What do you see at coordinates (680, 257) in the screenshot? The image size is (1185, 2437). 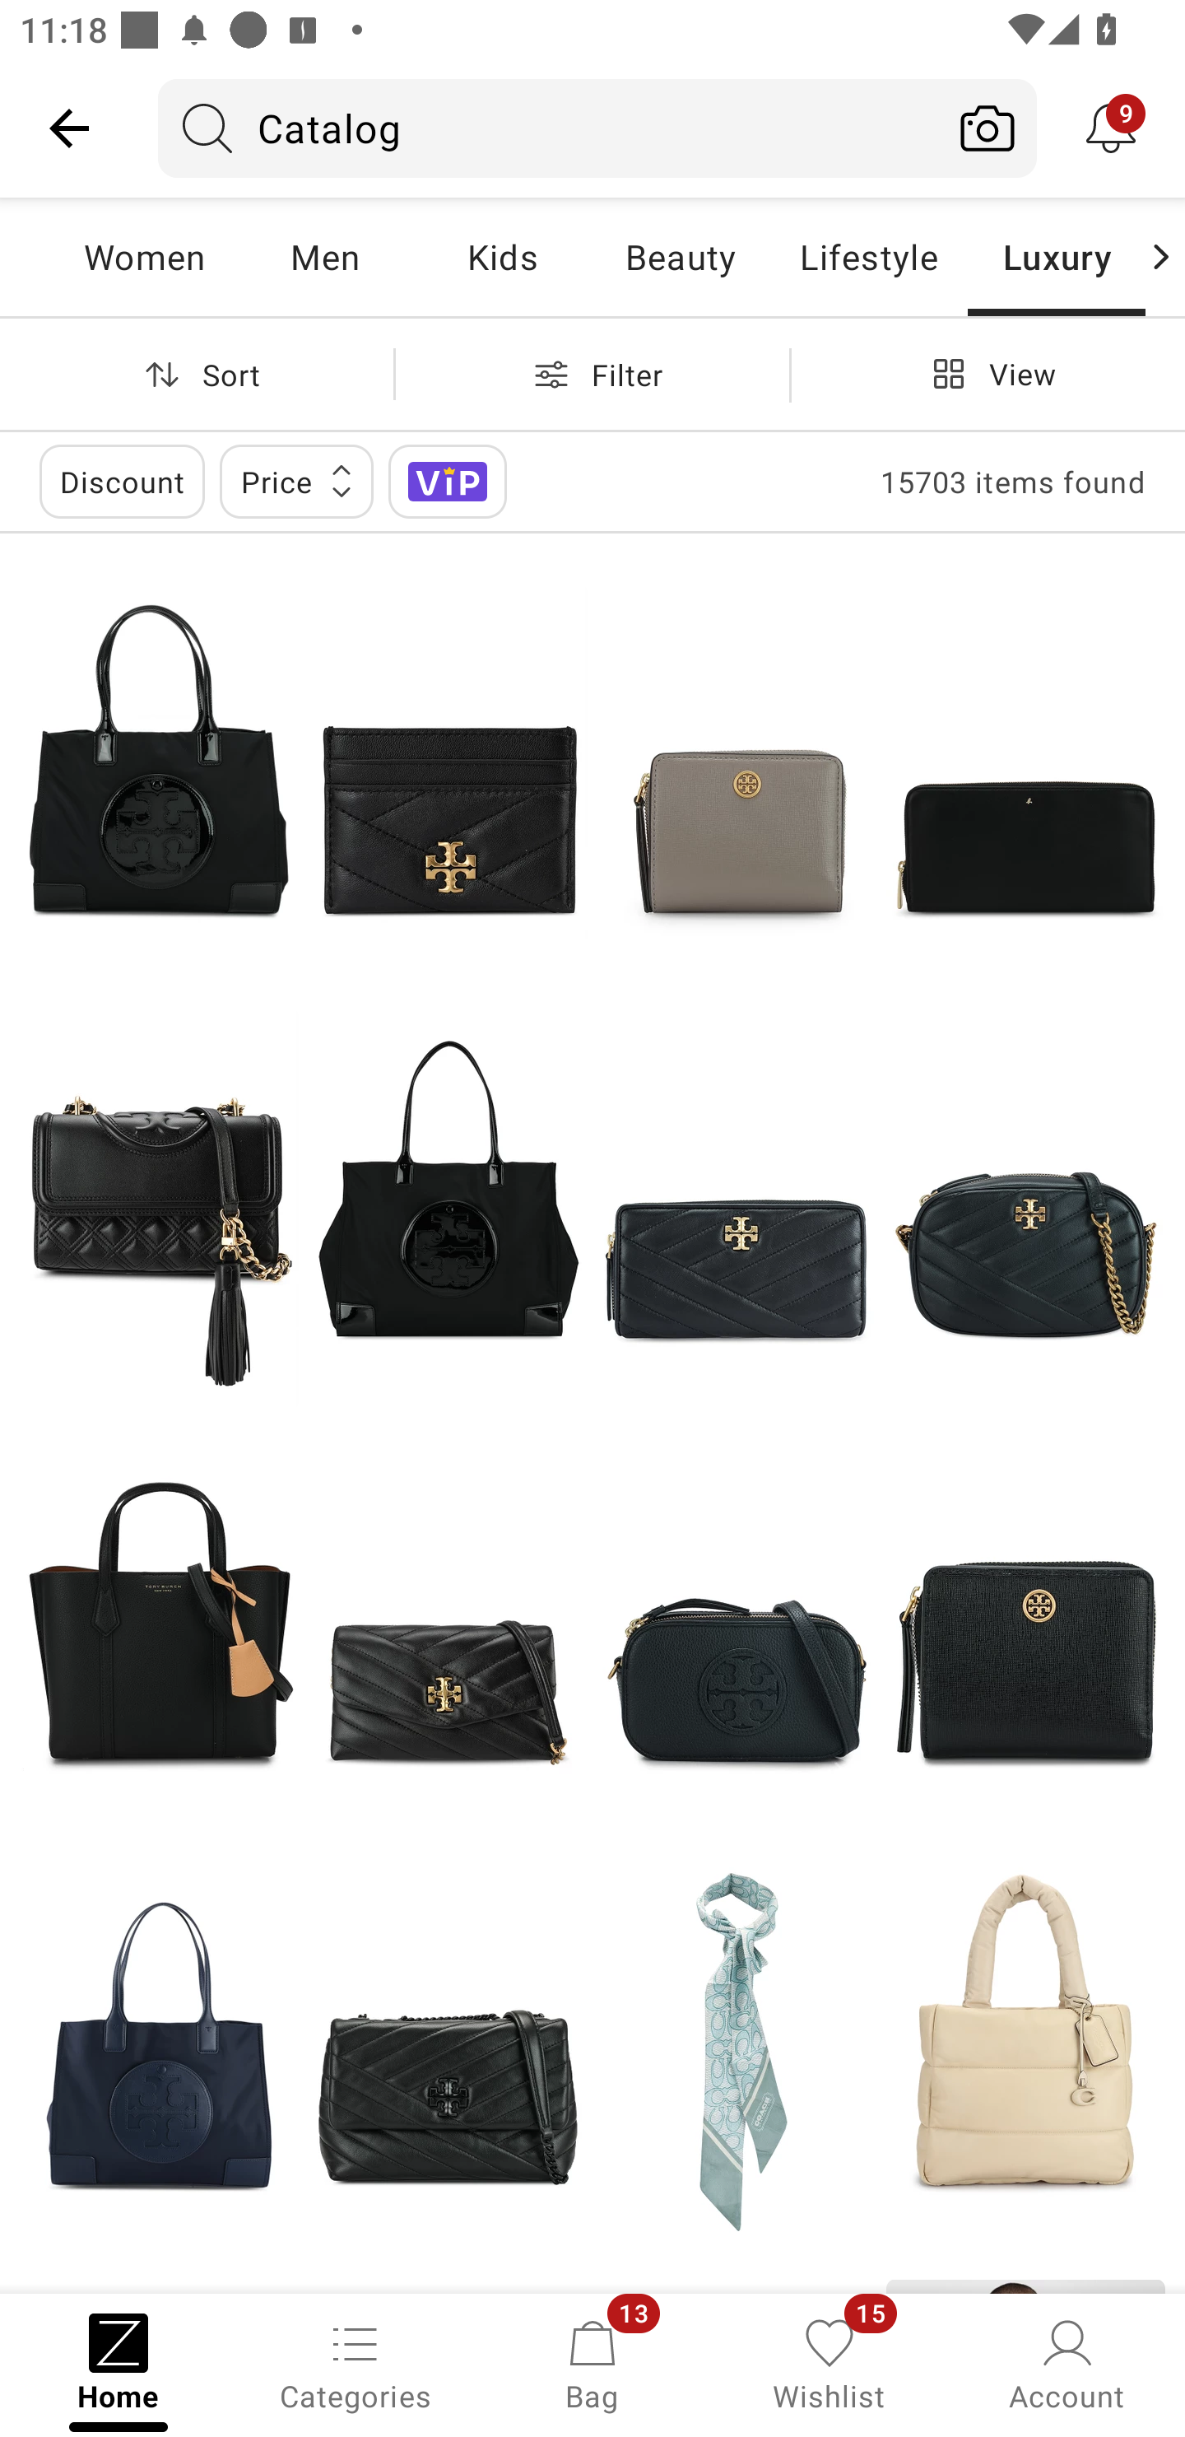 I see `Beauty` at bounding box center [680, 257].